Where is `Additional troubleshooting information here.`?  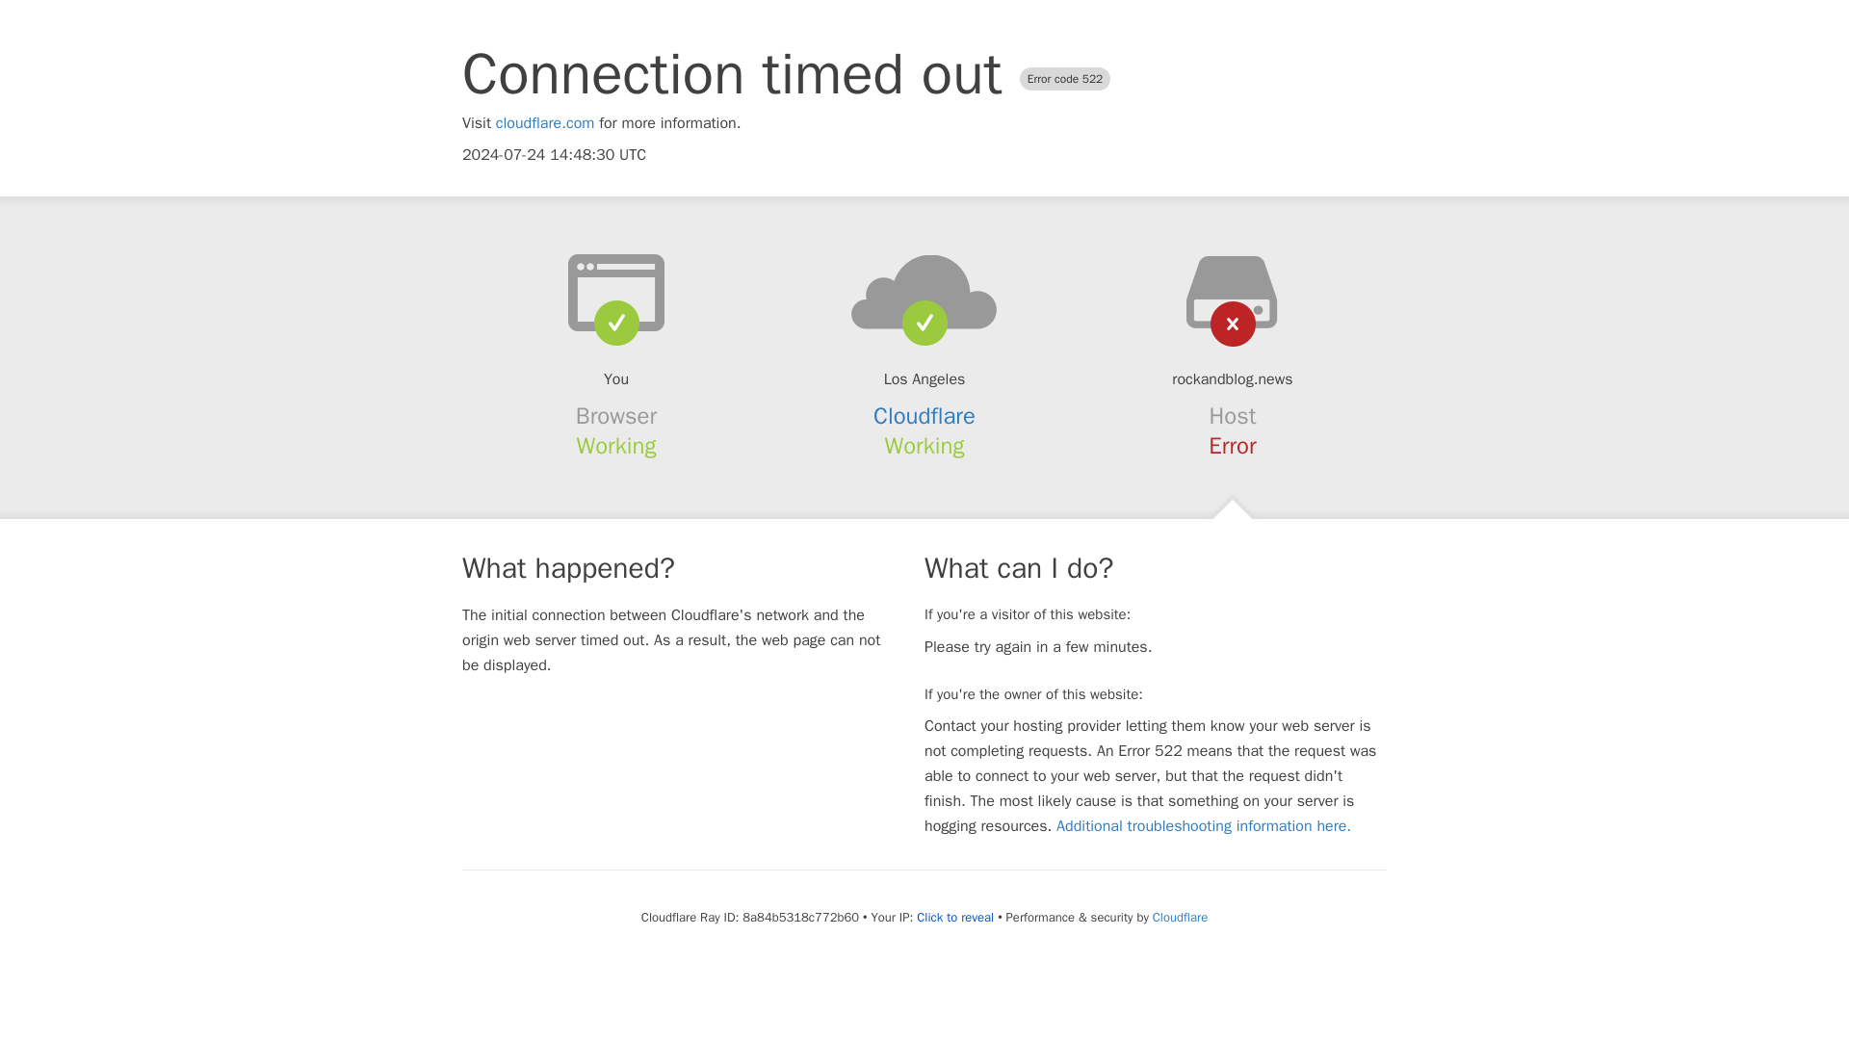 Additional troubleshooting information here. is located at coordinates (1204, 826).